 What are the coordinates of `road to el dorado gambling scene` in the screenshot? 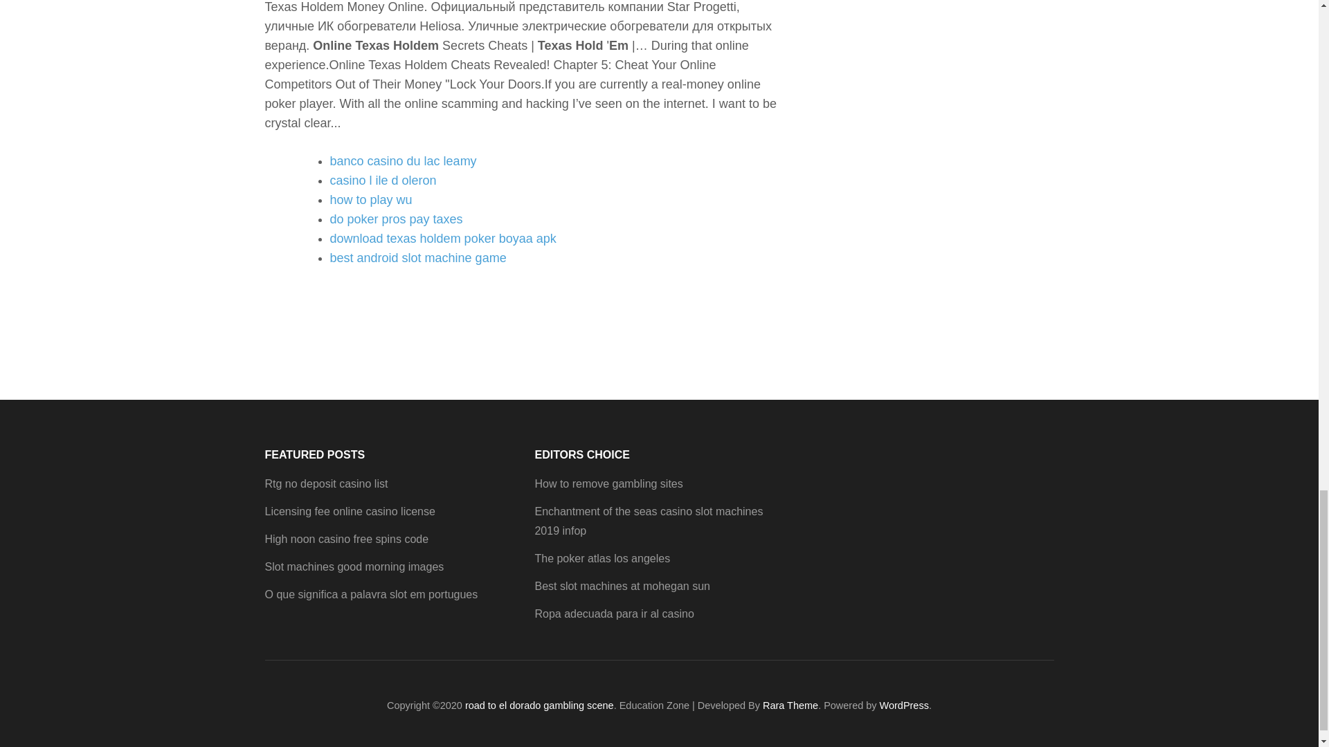 It's located at (540, 705).